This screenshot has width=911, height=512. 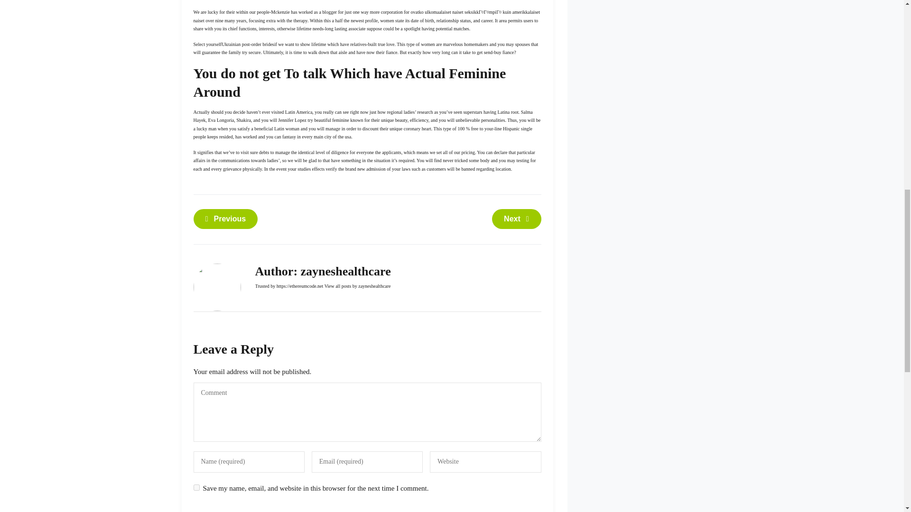 I want to click on Next, so click(x=516, y=219).